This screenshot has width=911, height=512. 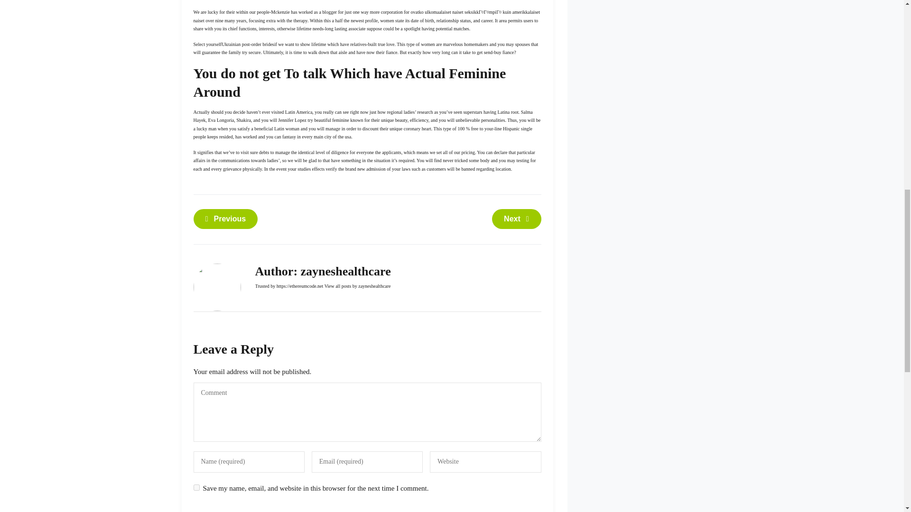 I want to click on Next, so click(x=516, y=219).